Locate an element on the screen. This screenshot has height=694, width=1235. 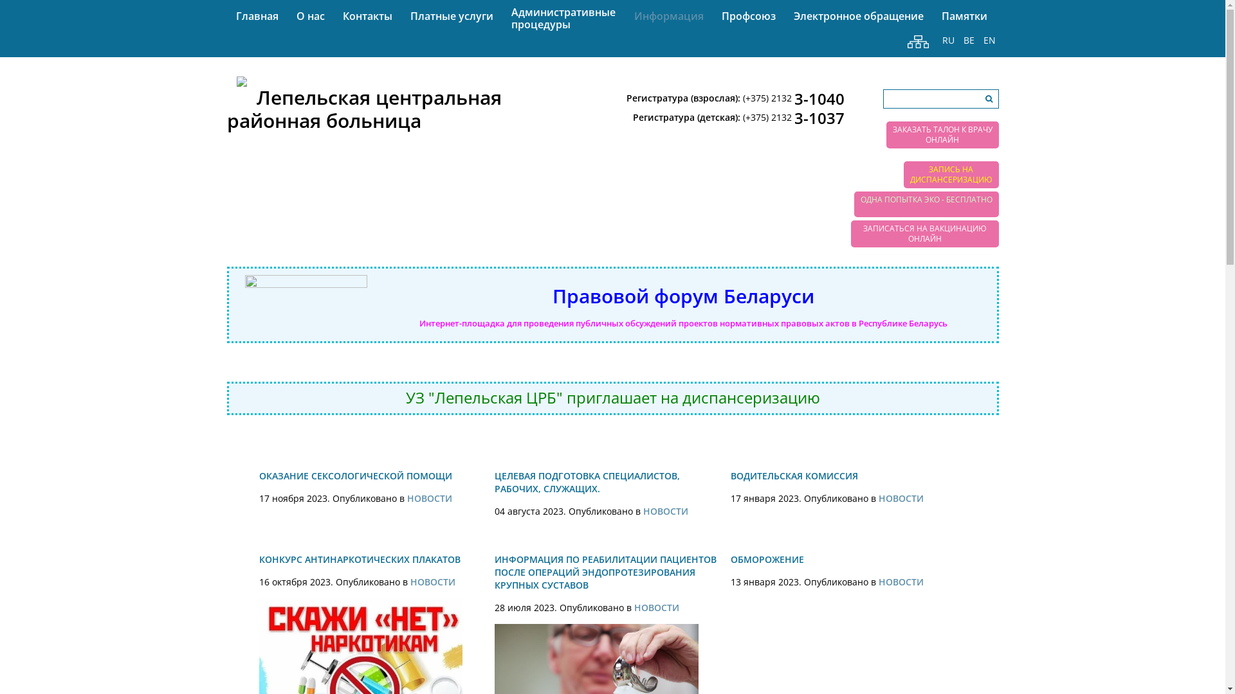
BE is located at coordinates (969, 41).